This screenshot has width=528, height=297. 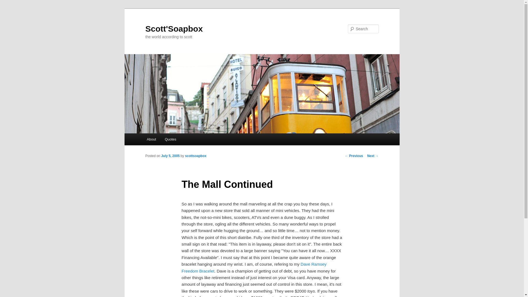 I want to click on scottsoapbox, so click(x=196, y=156).